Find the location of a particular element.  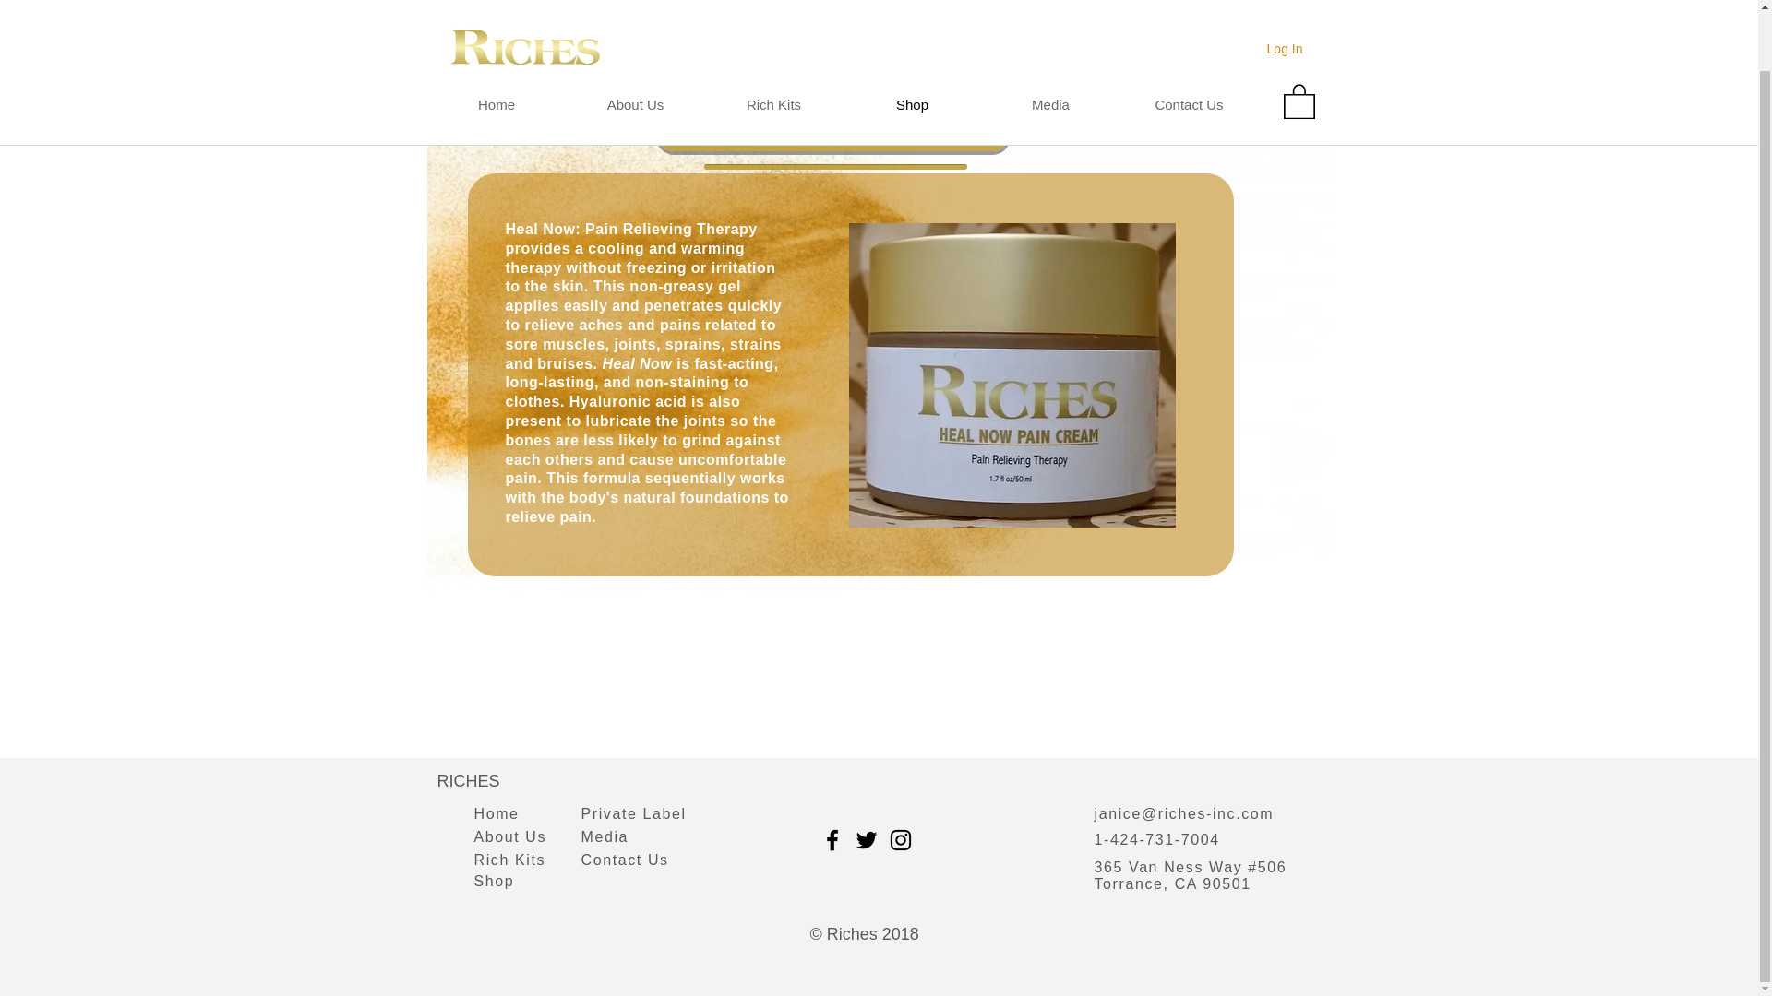

Media is located at coordinates (1050, 42).